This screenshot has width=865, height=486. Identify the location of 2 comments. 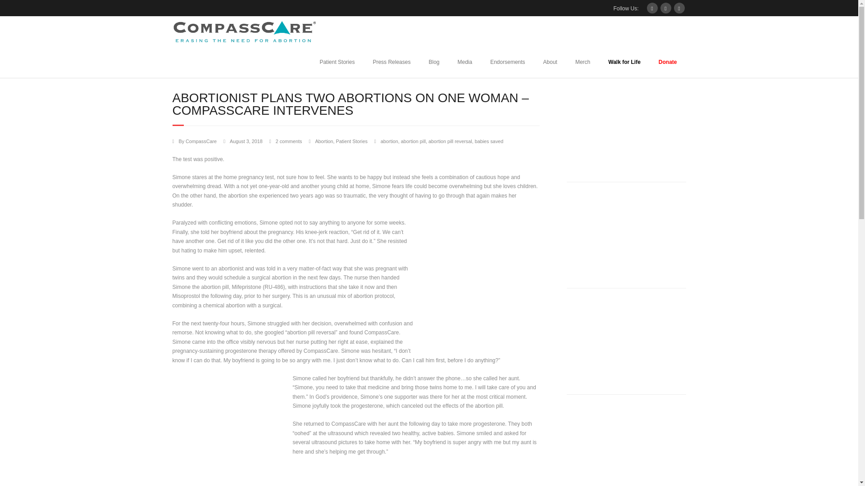
(289, 141).